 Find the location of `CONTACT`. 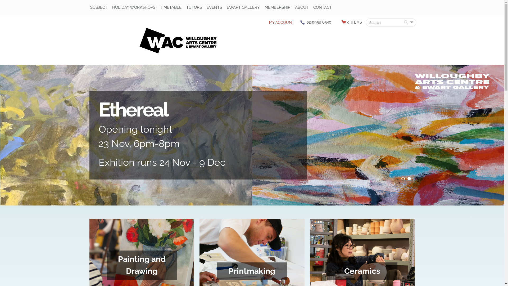

CONTACT is located at coordinates (323, 7).